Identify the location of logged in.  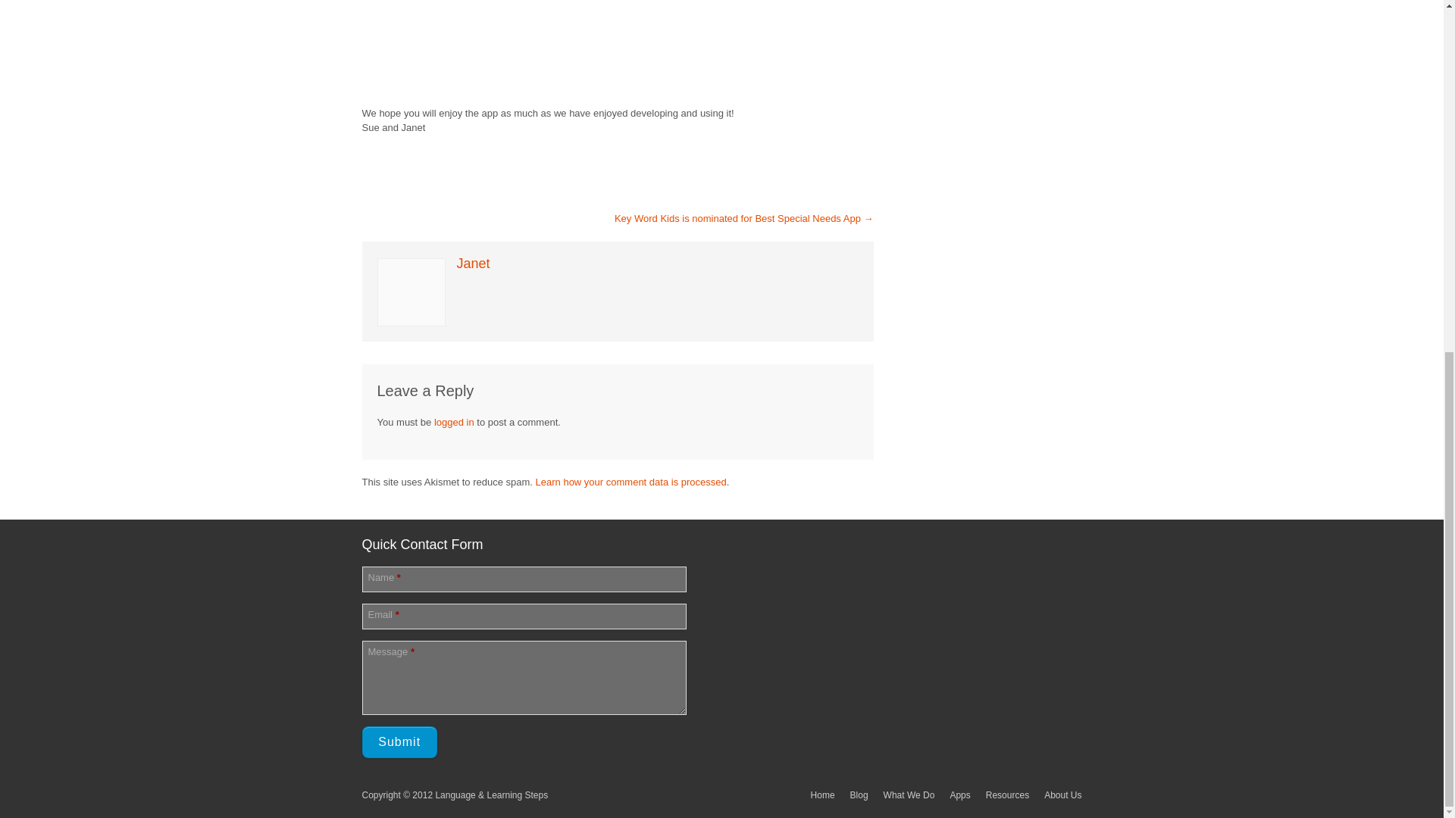
(453, 421).